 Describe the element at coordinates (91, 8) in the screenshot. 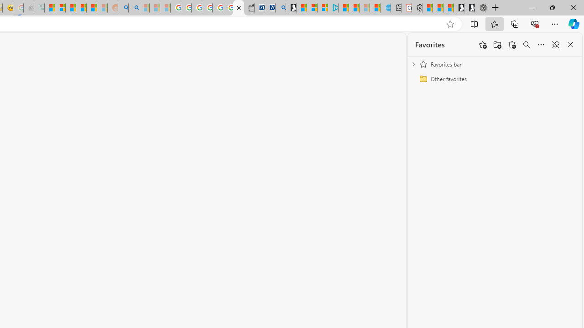

I see `Student Loan Update: Forgiveness Program Ends This Month` at that location.